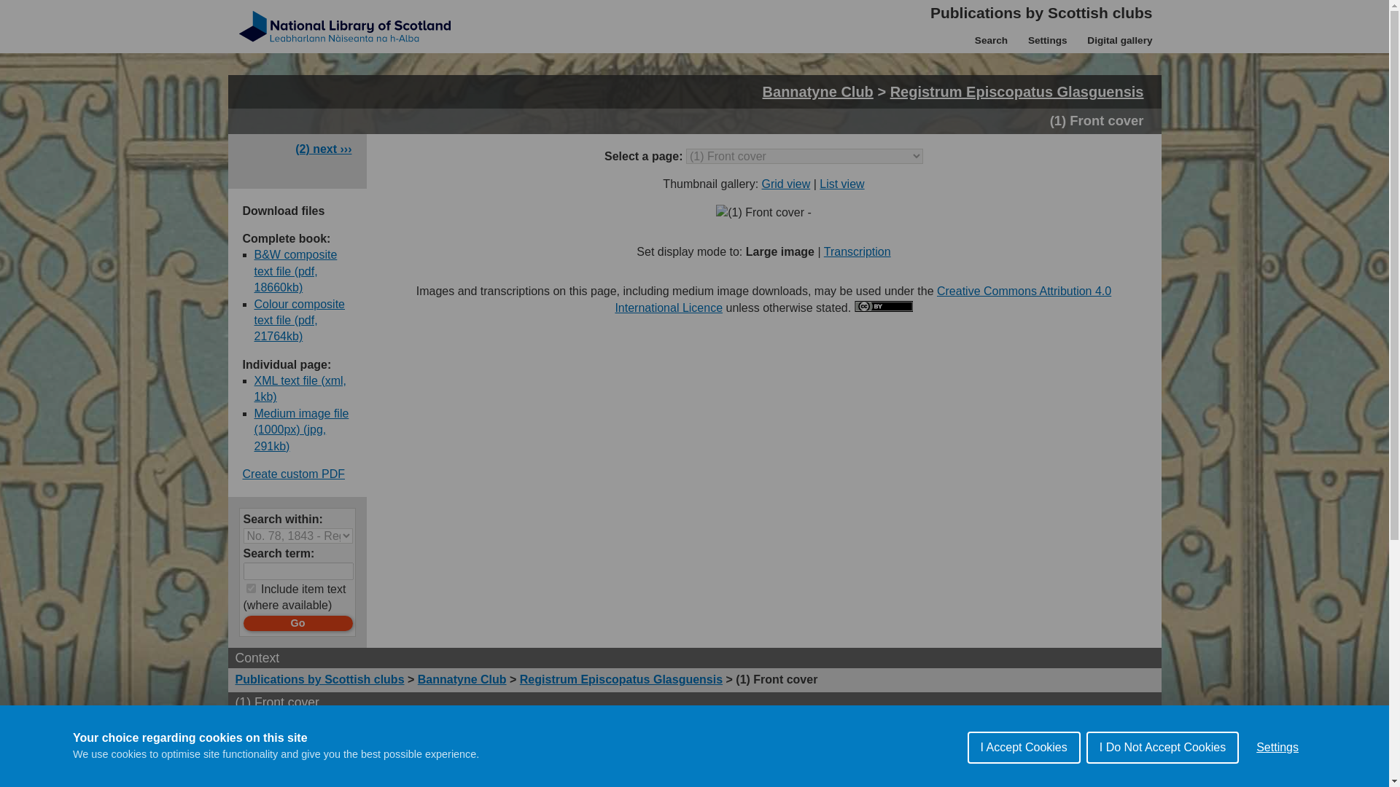 This screenshot has height=787, width=1400. What do you see at coordinates (786, 184) in the screenshot?
I see `View a gallery of thumbnail images in a simple grid view.` at bounding box center [786, 184].